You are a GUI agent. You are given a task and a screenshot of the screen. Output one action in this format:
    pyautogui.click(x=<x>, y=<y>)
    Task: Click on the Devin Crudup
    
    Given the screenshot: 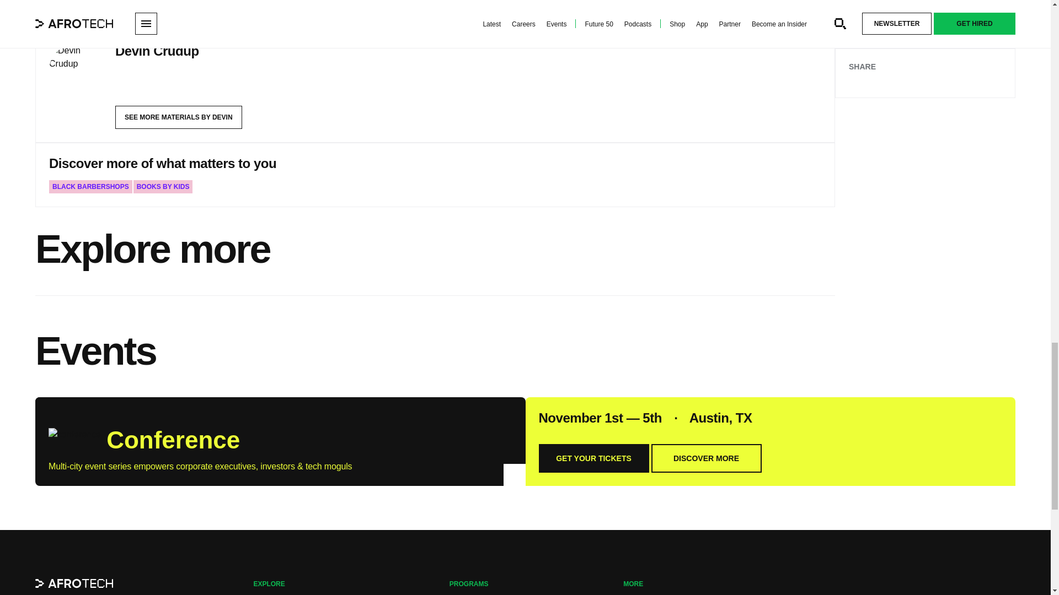 What is the action you would take?
    pyautogui.click(x=157, y=51)
    